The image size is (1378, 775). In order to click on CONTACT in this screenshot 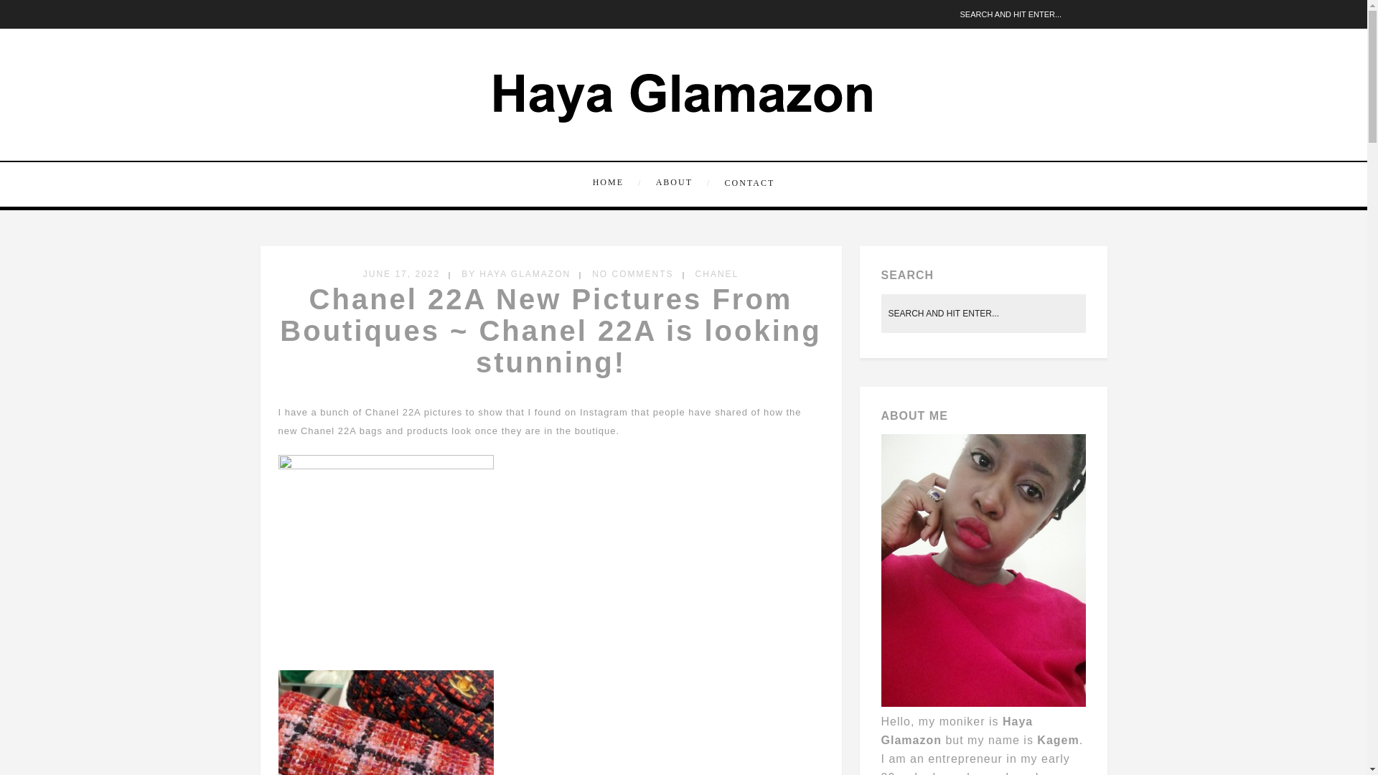, I will do `click(746, 182)`.